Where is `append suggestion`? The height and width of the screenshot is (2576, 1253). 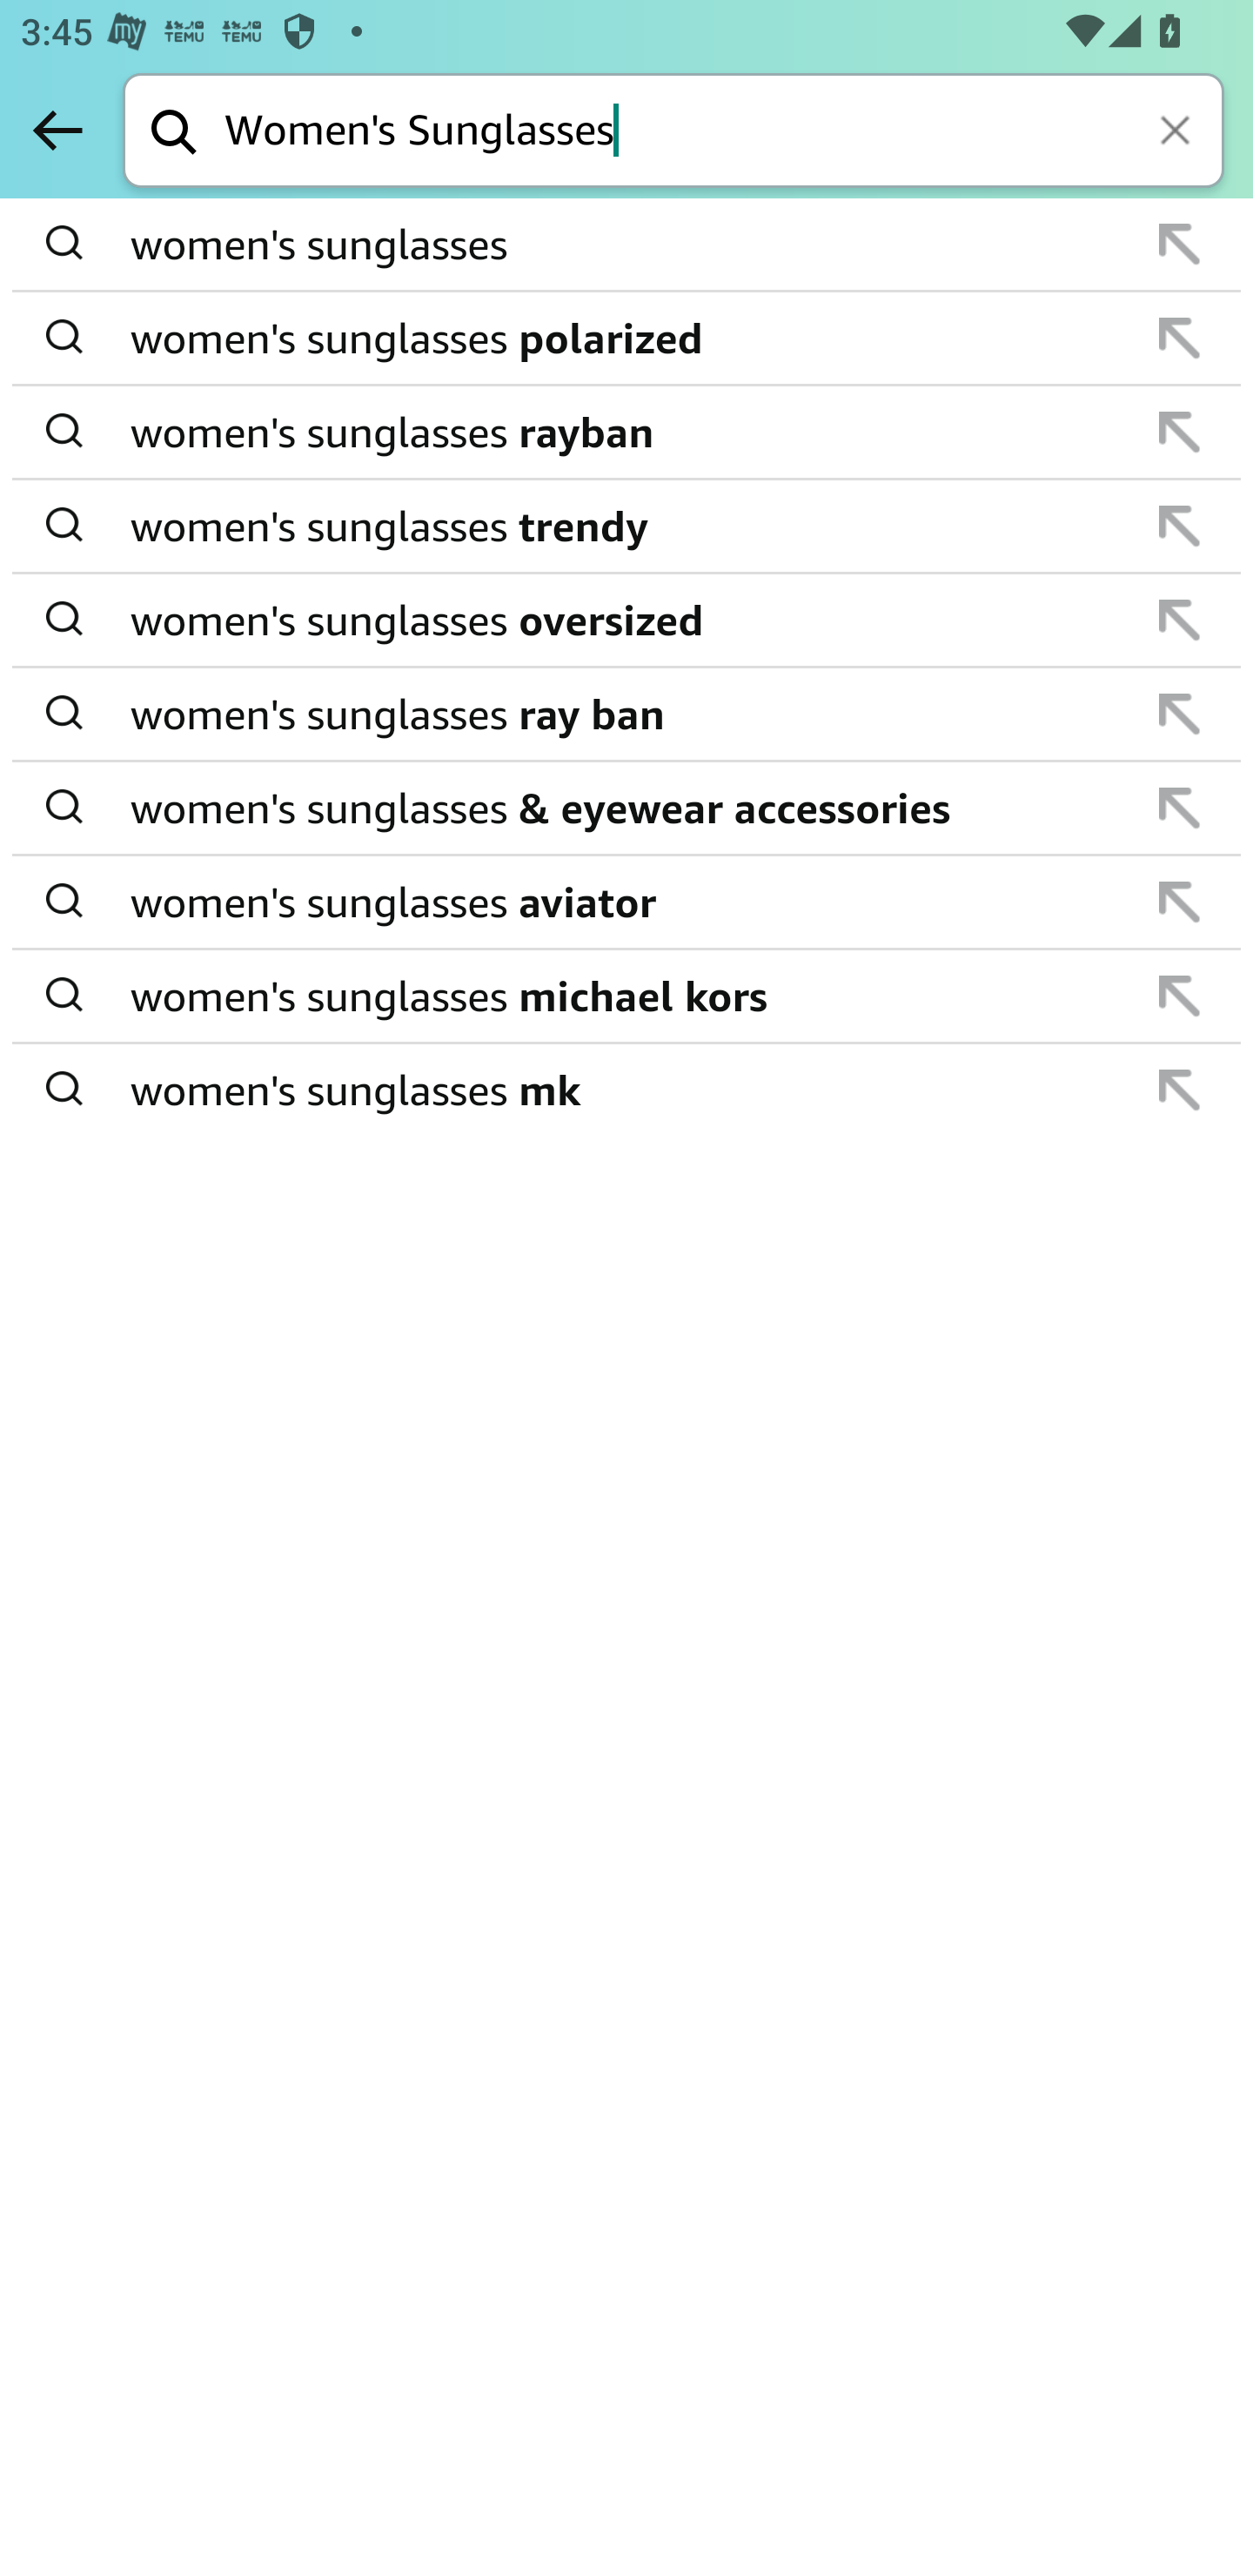
append suggestion is located at coordinates (1180, 808).